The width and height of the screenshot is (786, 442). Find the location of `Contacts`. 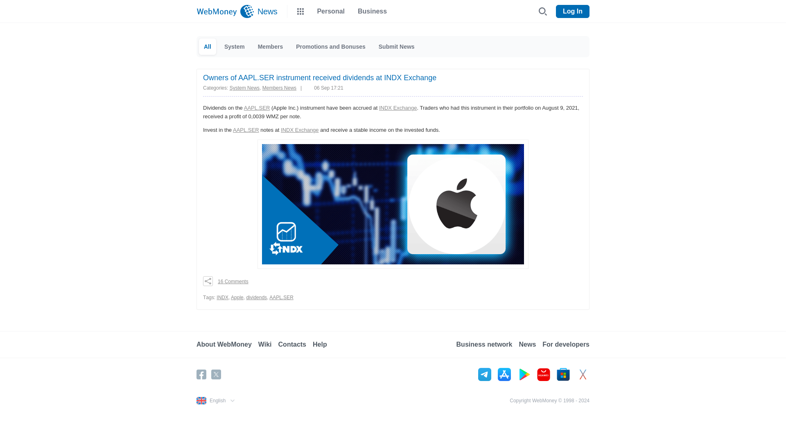

Contacts is located at coordinates (296, 345).